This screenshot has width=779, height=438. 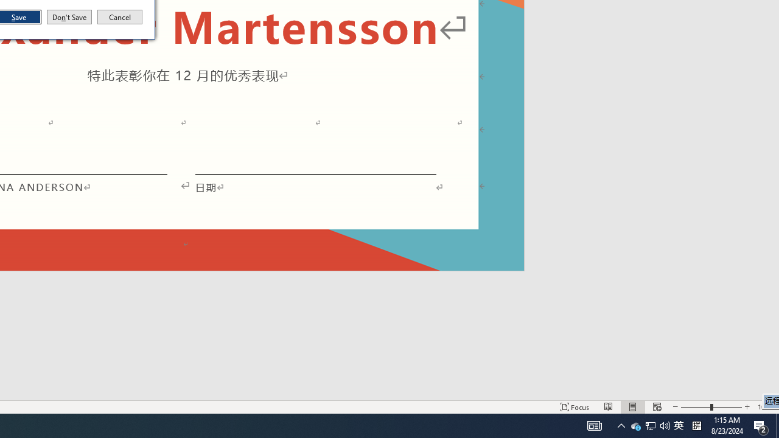 What do you see at coordinates (594, 426) in the screenshot?
I see `Cancel` at bounding box center [594, 426].